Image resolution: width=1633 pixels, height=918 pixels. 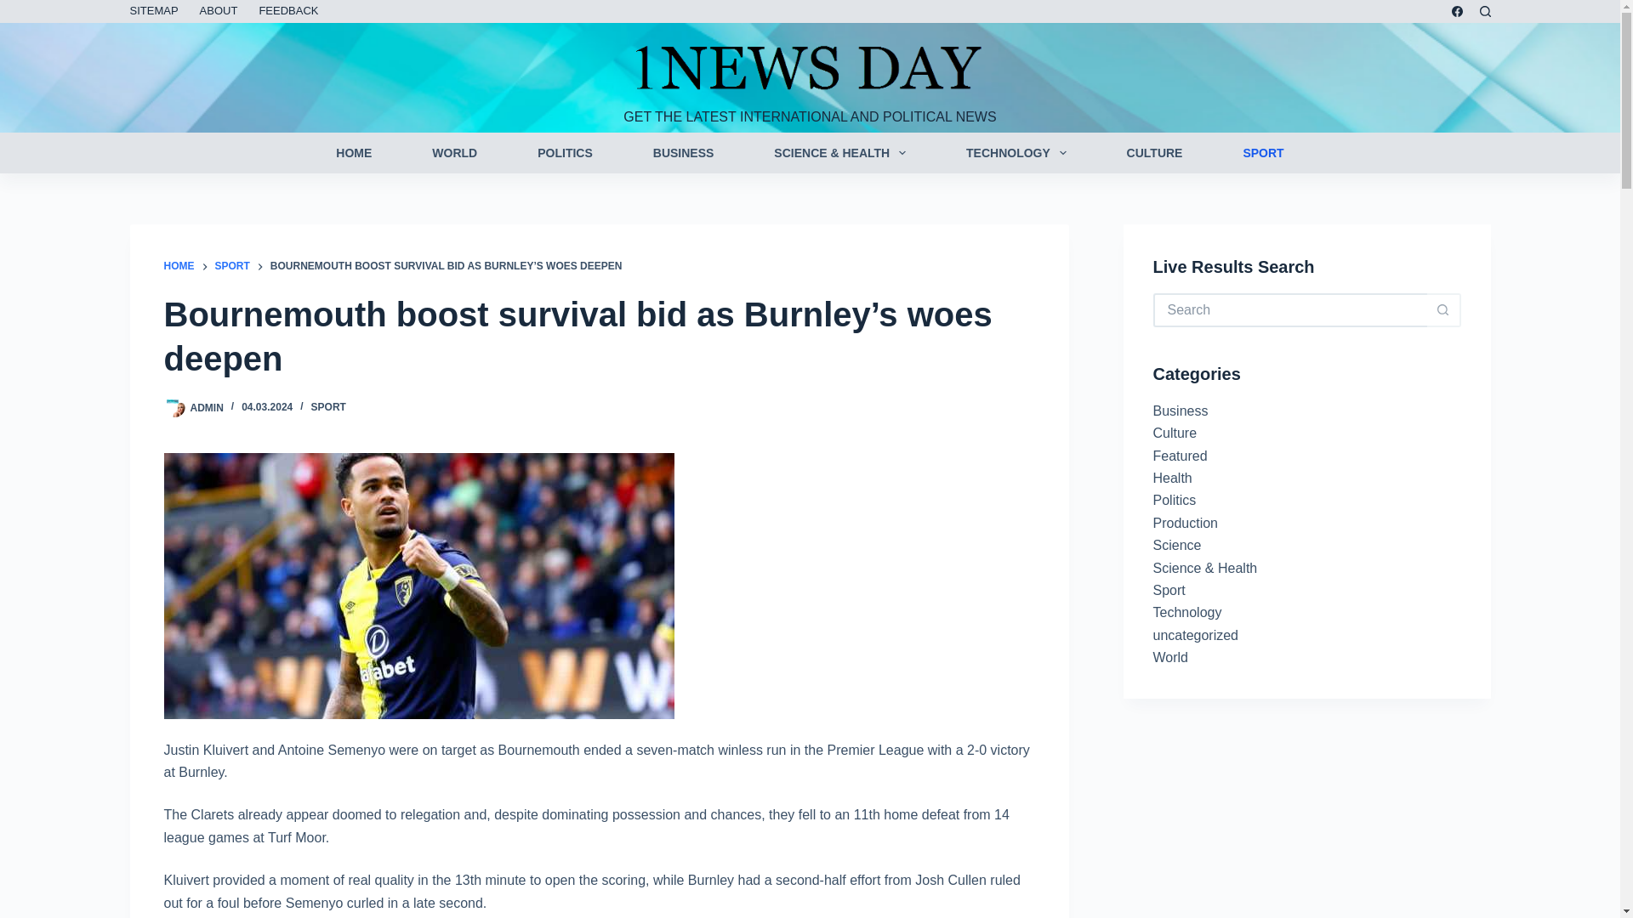 I want to click on POLITICS, so click(x=566, y=153).